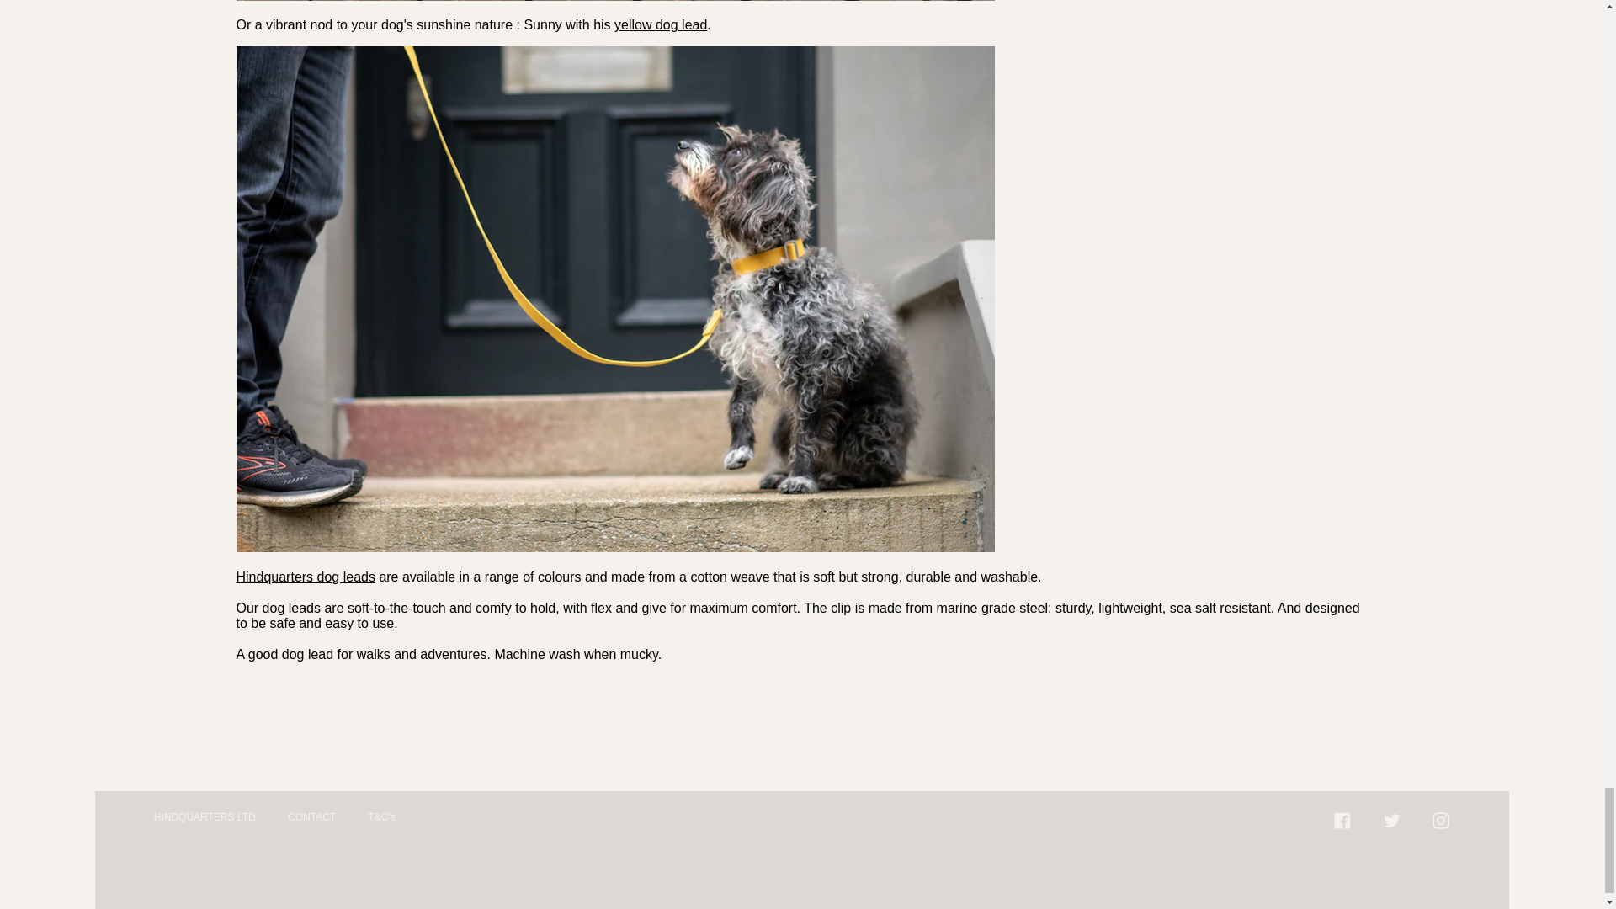  What do you see at coordinates (660, 24) in the screenshot?
I see `slim yellow dog lead` at bounding box center [660, 24].